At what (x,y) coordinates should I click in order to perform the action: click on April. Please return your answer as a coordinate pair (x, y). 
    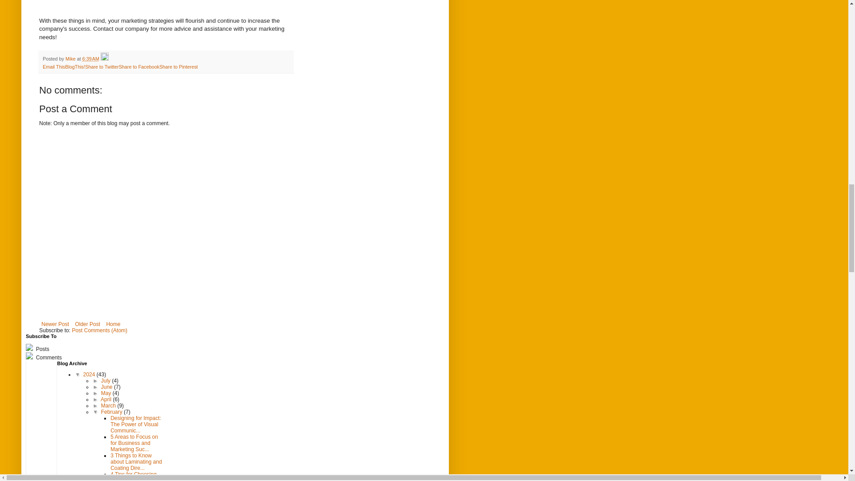
    Looking at the image, I should click on (107, 399).